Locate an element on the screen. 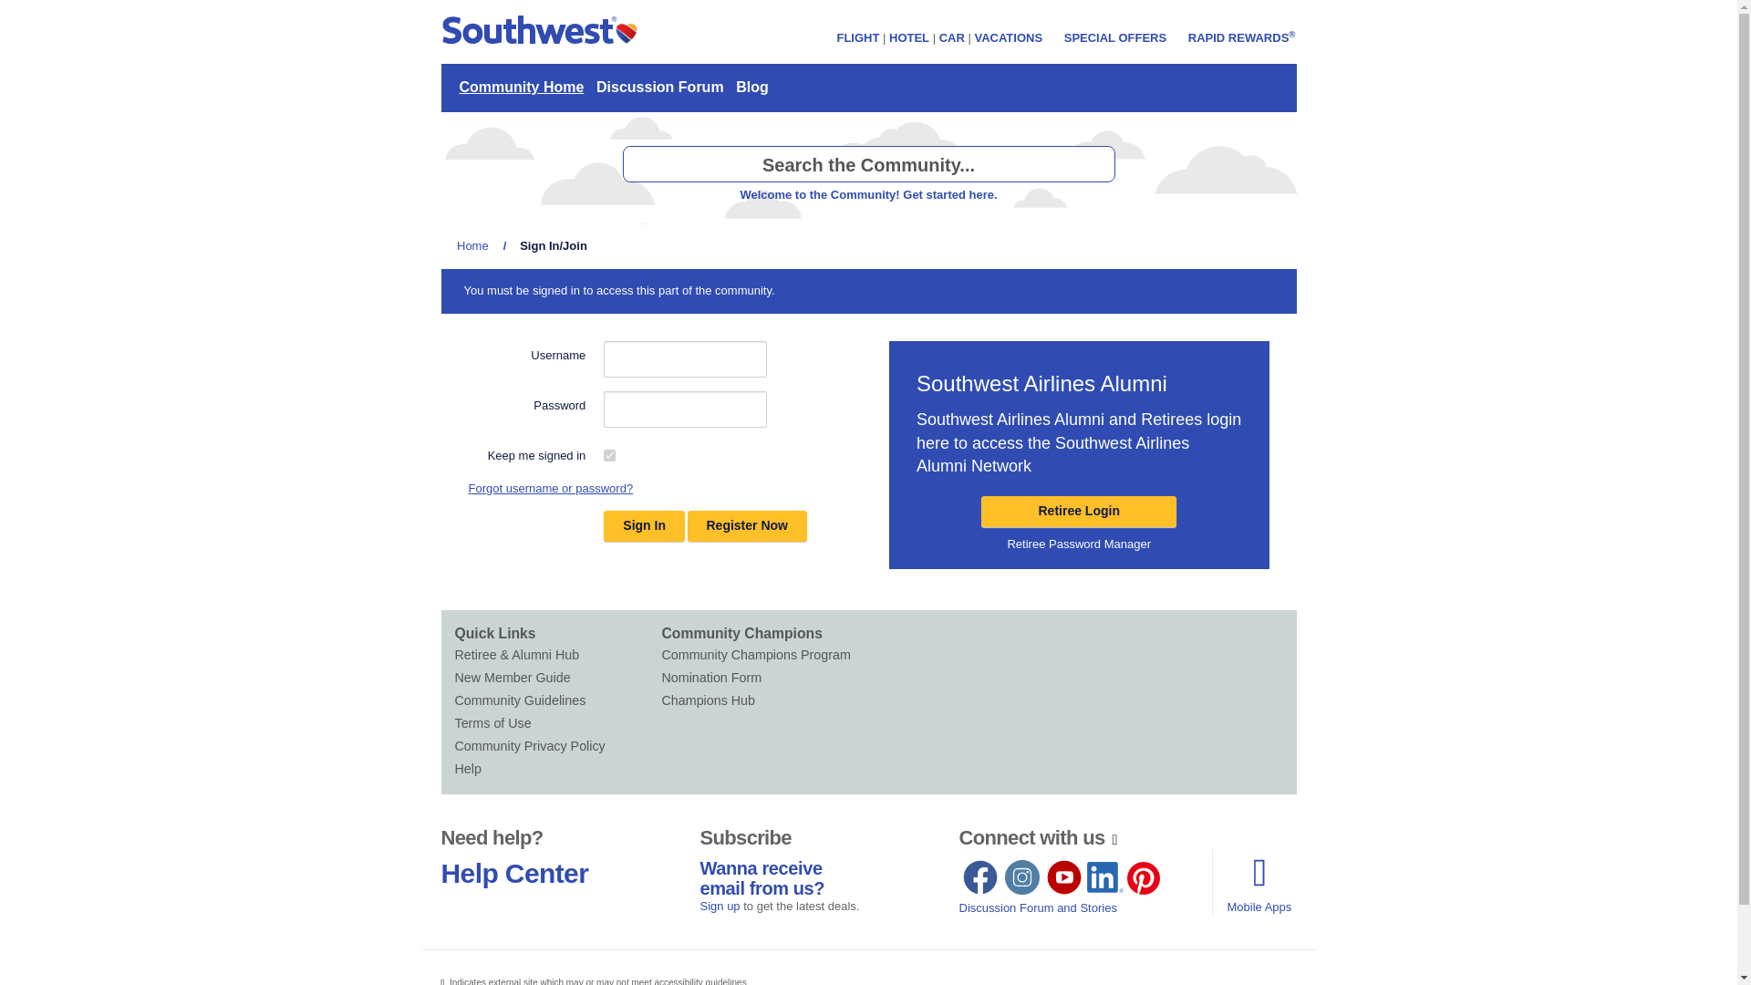 This screenshot has height=985, width=1751. FLIGHT is located at coordinates (857, 36).